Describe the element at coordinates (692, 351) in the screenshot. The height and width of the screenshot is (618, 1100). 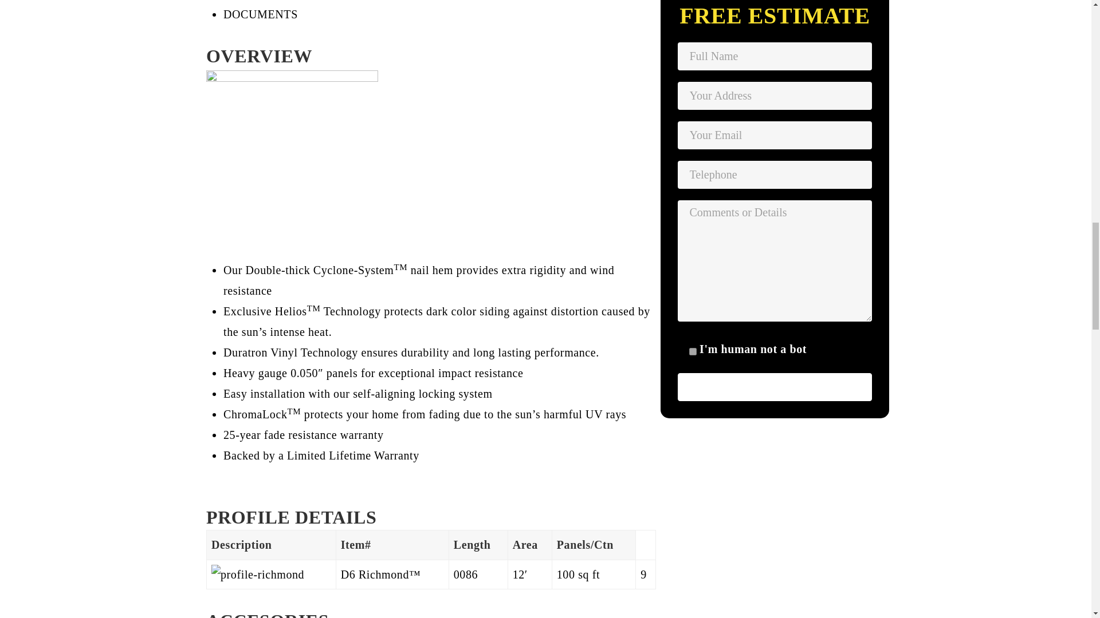
I see `1` at that location.